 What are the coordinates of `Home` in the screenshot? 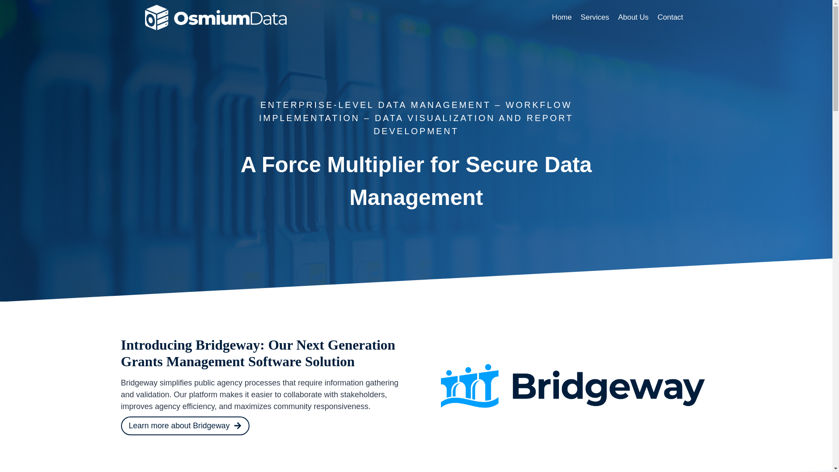 It's located at (562, 17).